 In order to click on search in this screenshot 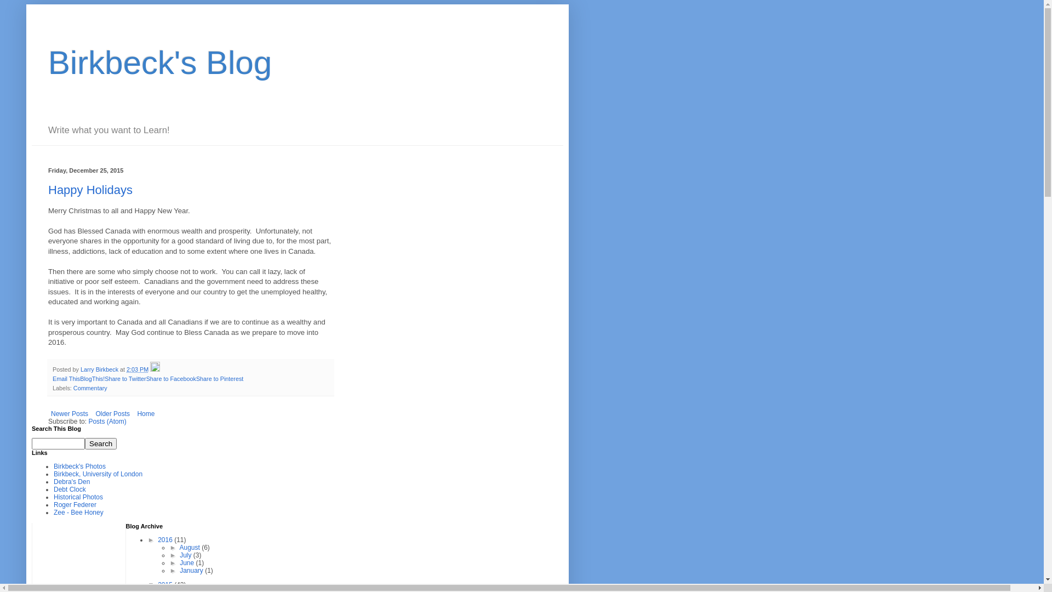, I will do `click(58, 444)`.